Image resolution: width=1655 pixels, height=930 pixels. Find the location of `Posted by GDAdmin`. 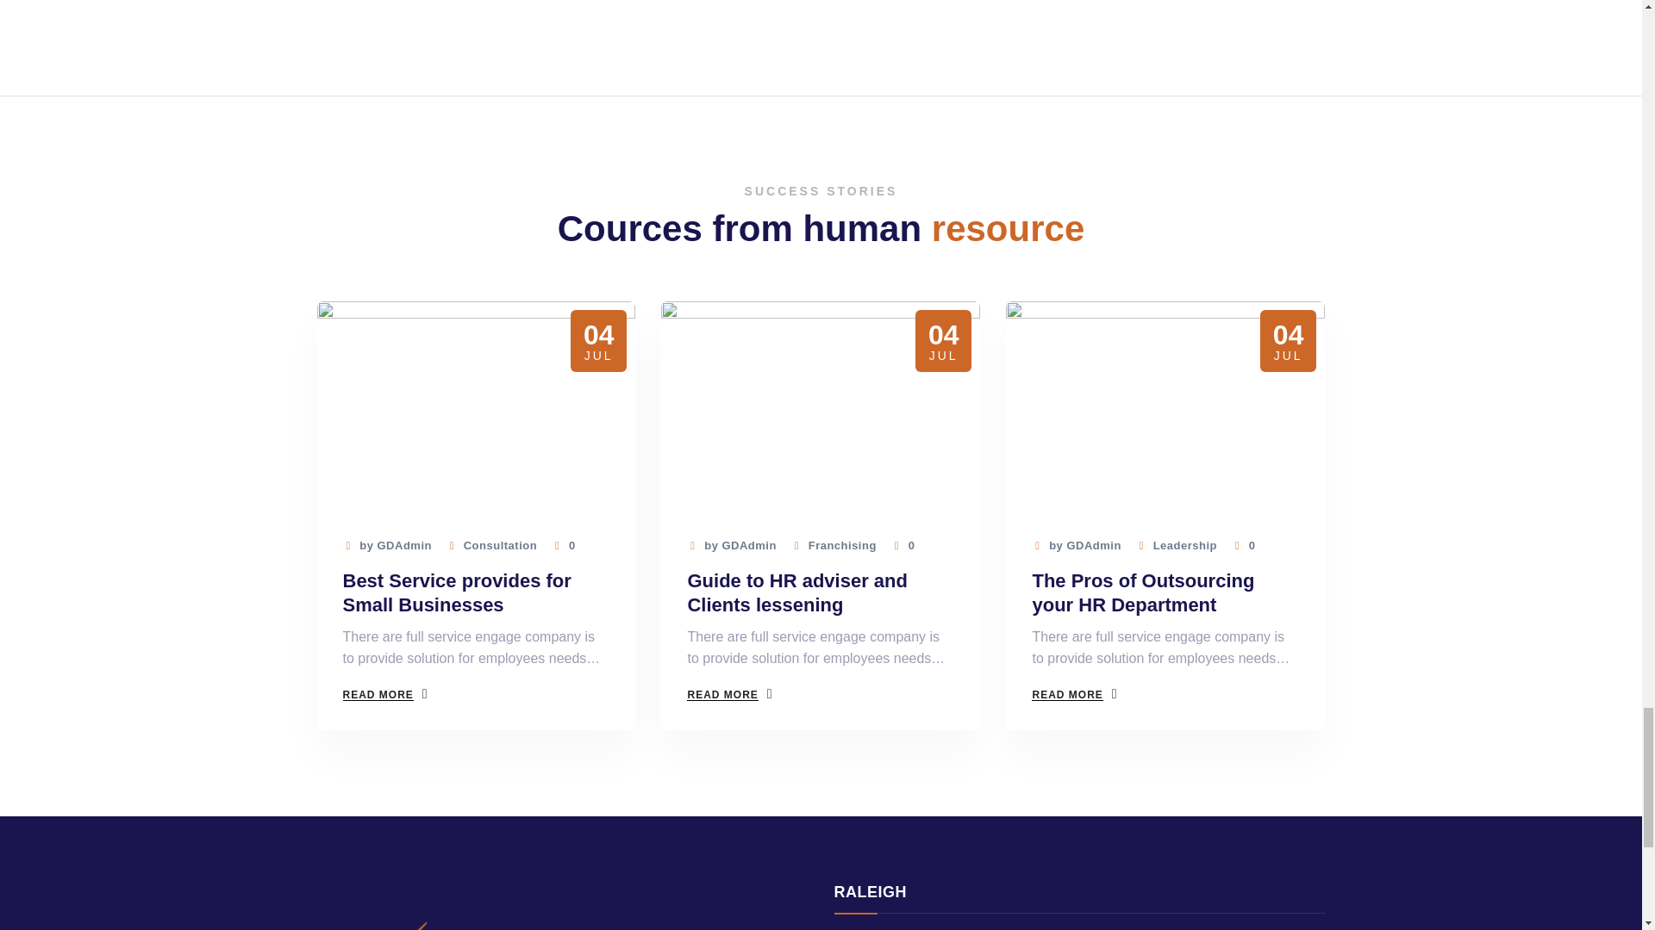

Posted by GDAdmin is located at coordinates (731, 546).